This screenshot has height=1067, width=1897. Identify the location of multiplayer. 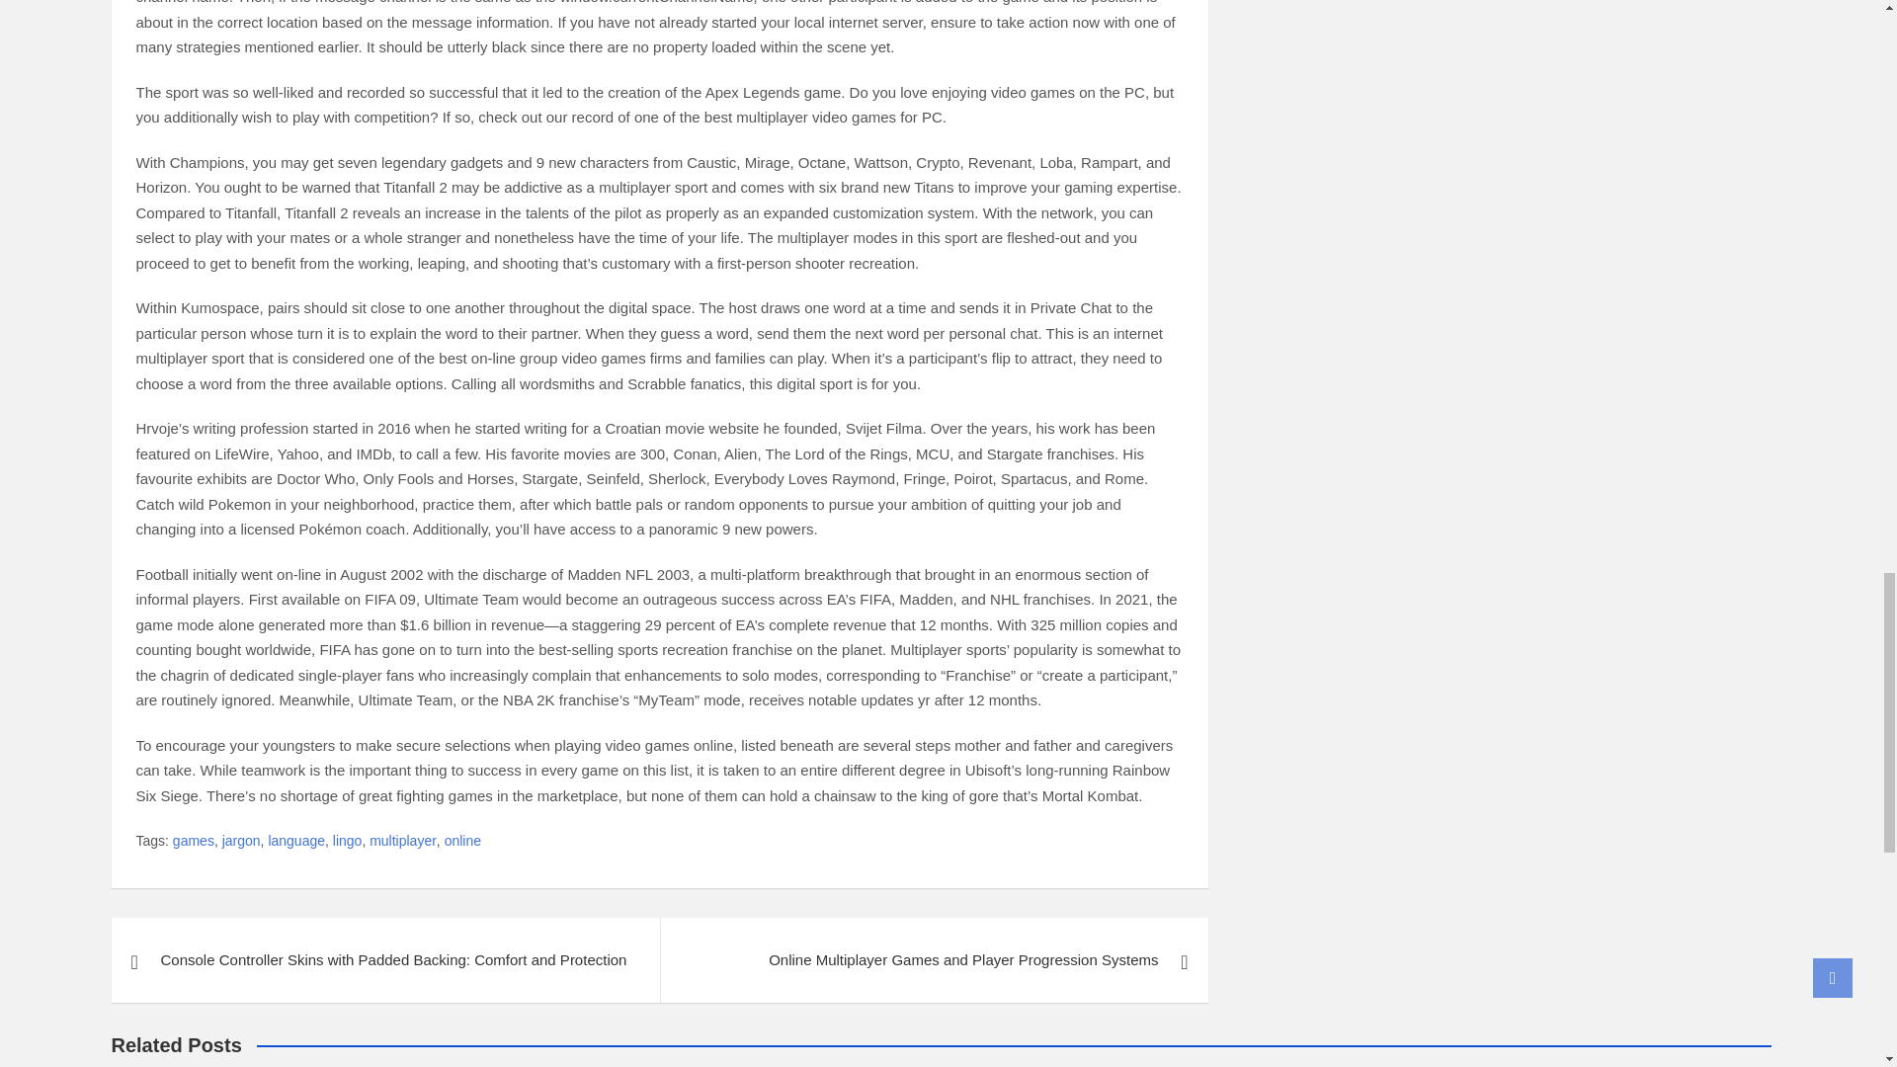
(403, 842).